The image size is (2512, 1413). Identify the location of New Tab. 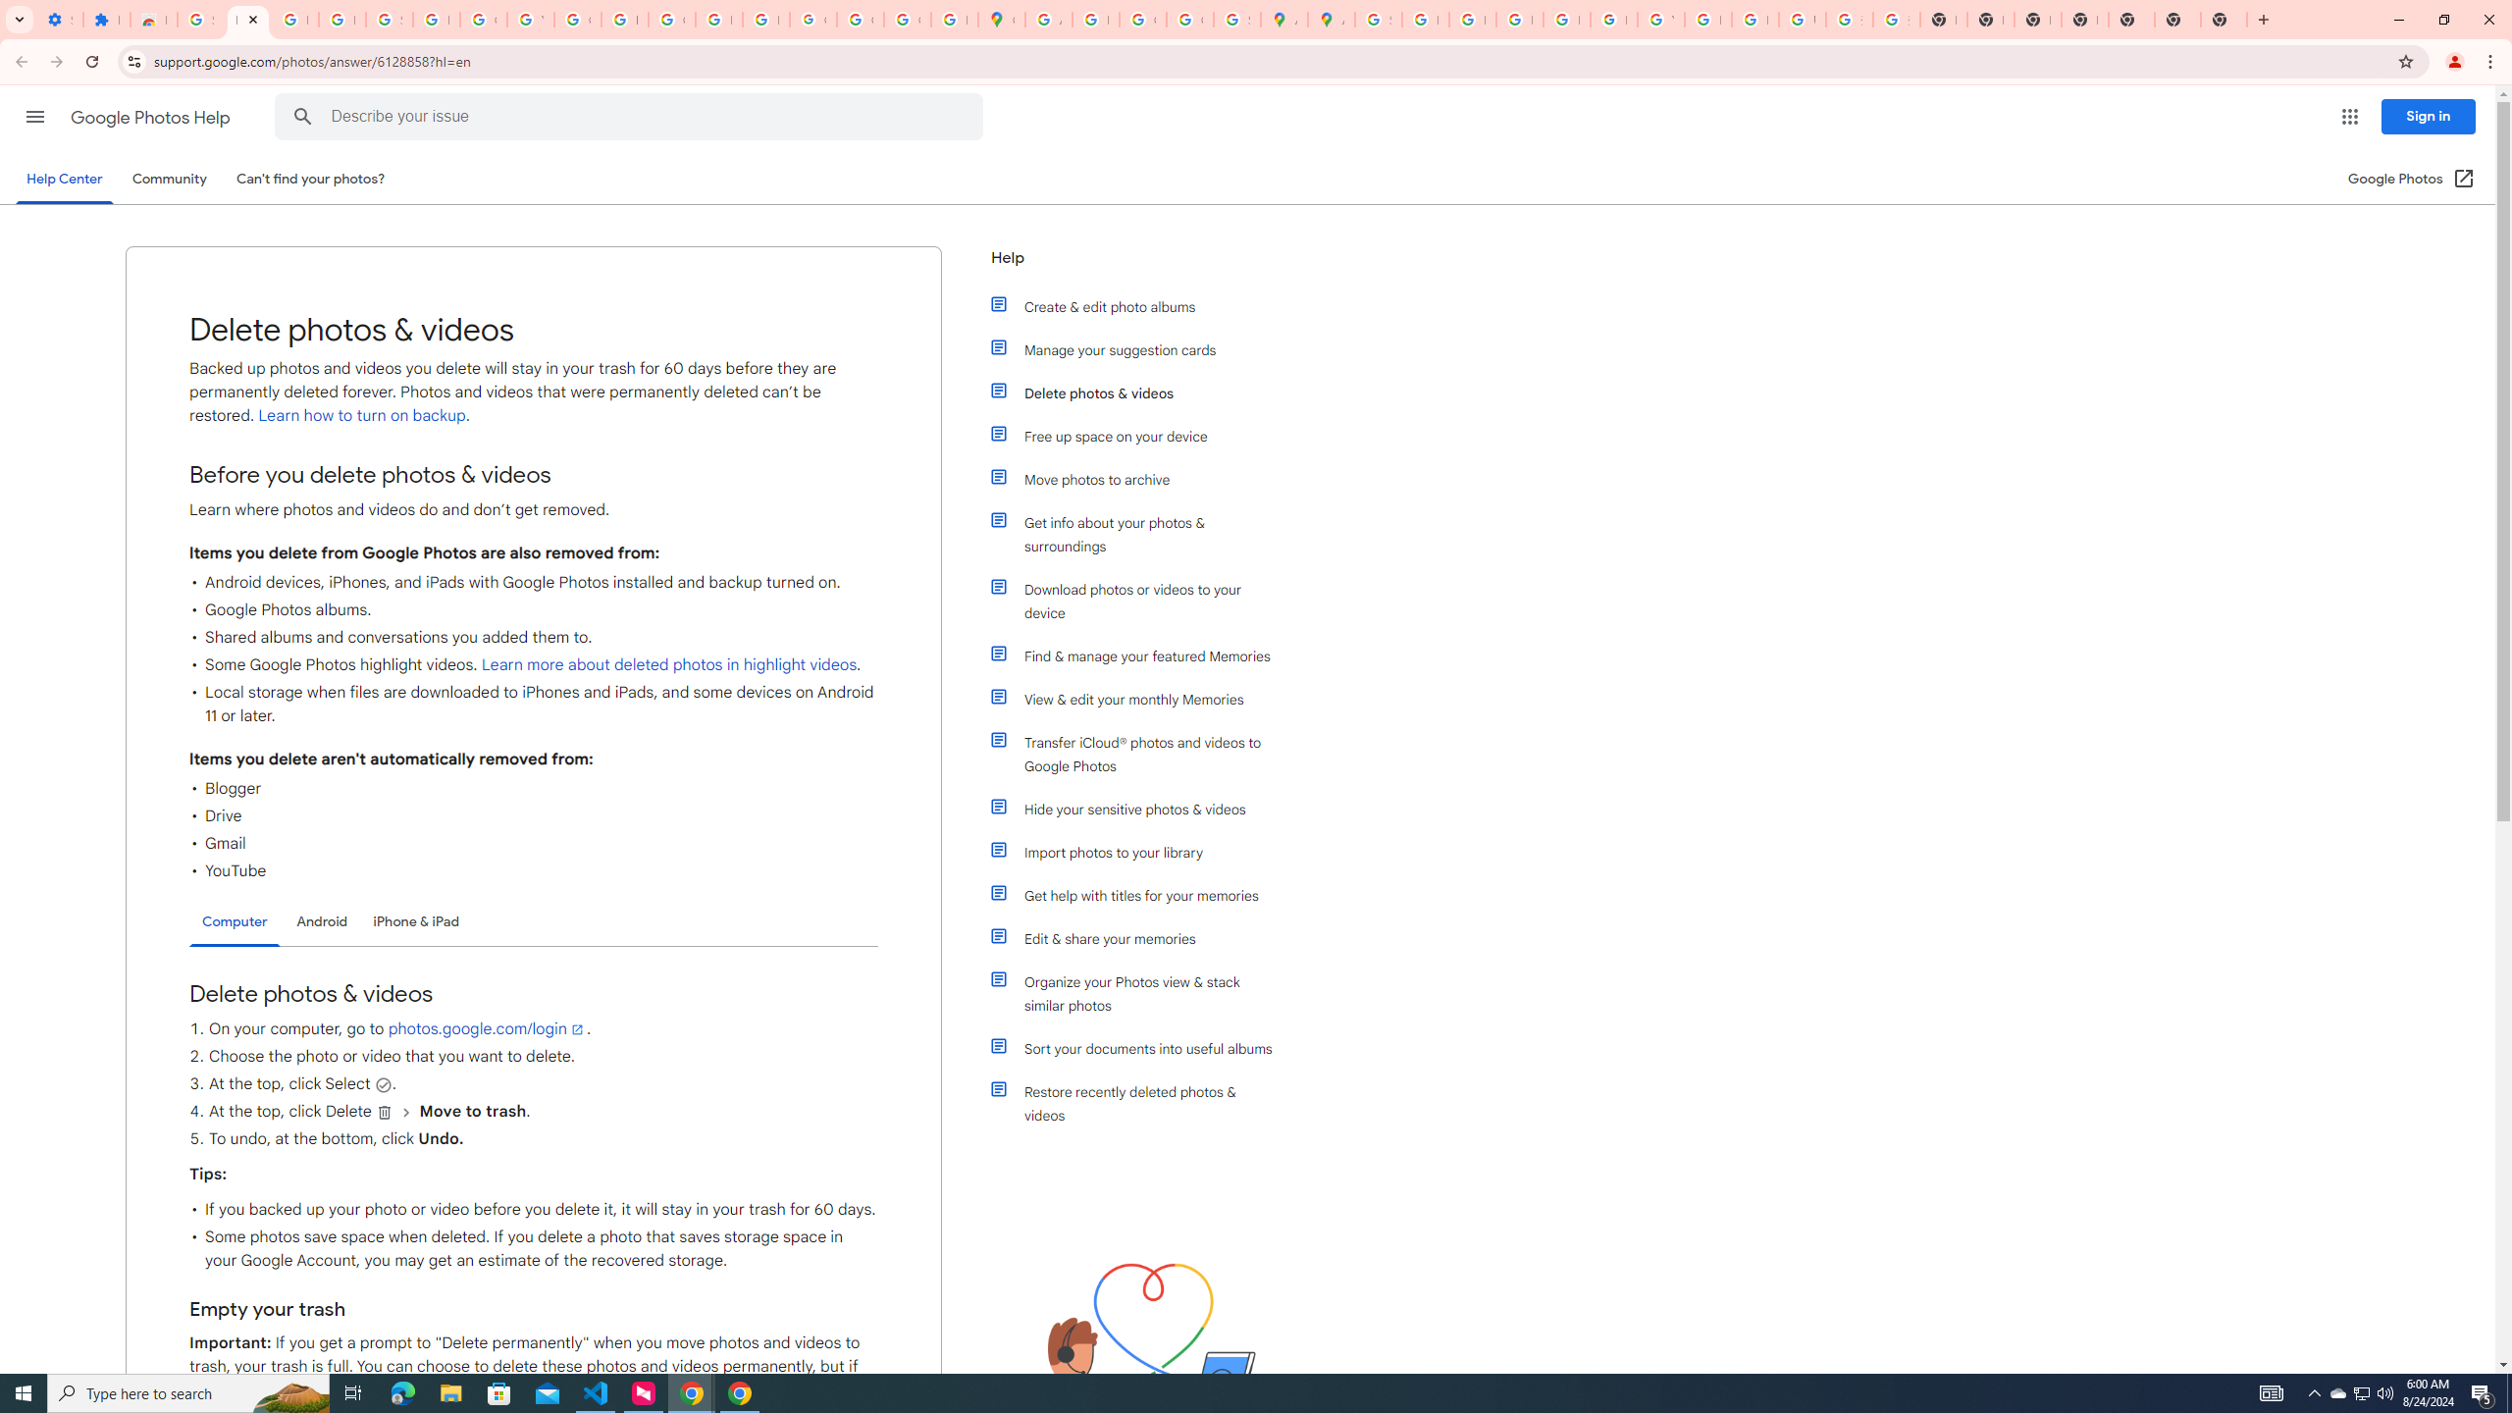
(2177, 20).